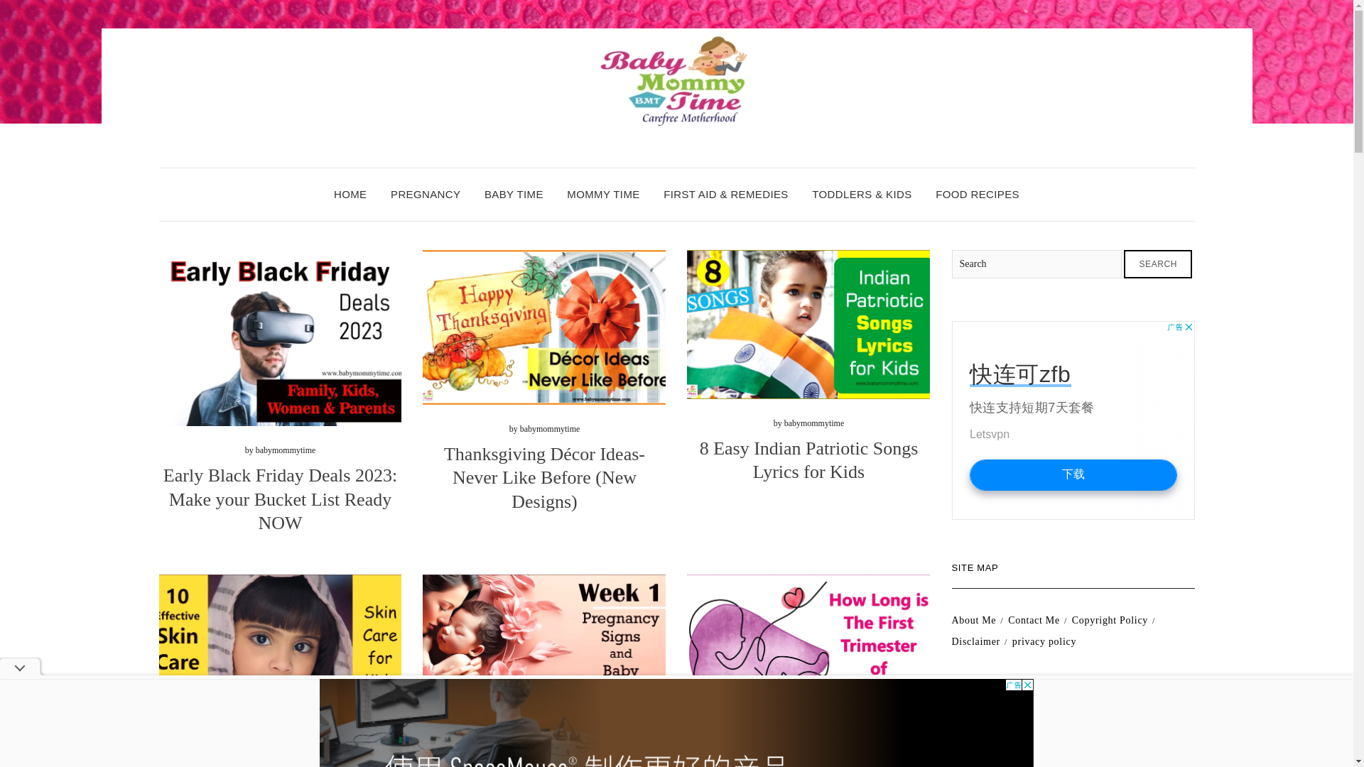 This screenshot has height=767, width=1364. What do you see at coordinates (425, 195) in the screenshot?
I see `PREGNANCY` at bounding box center [425, 195].